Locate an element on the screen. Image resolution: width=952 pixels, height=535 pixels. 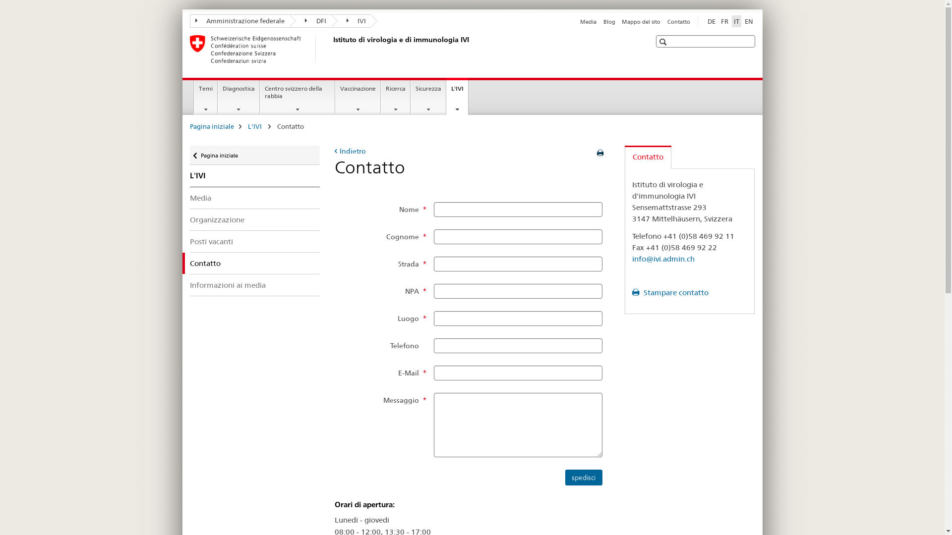
IT is located at coordinates (737, 21).